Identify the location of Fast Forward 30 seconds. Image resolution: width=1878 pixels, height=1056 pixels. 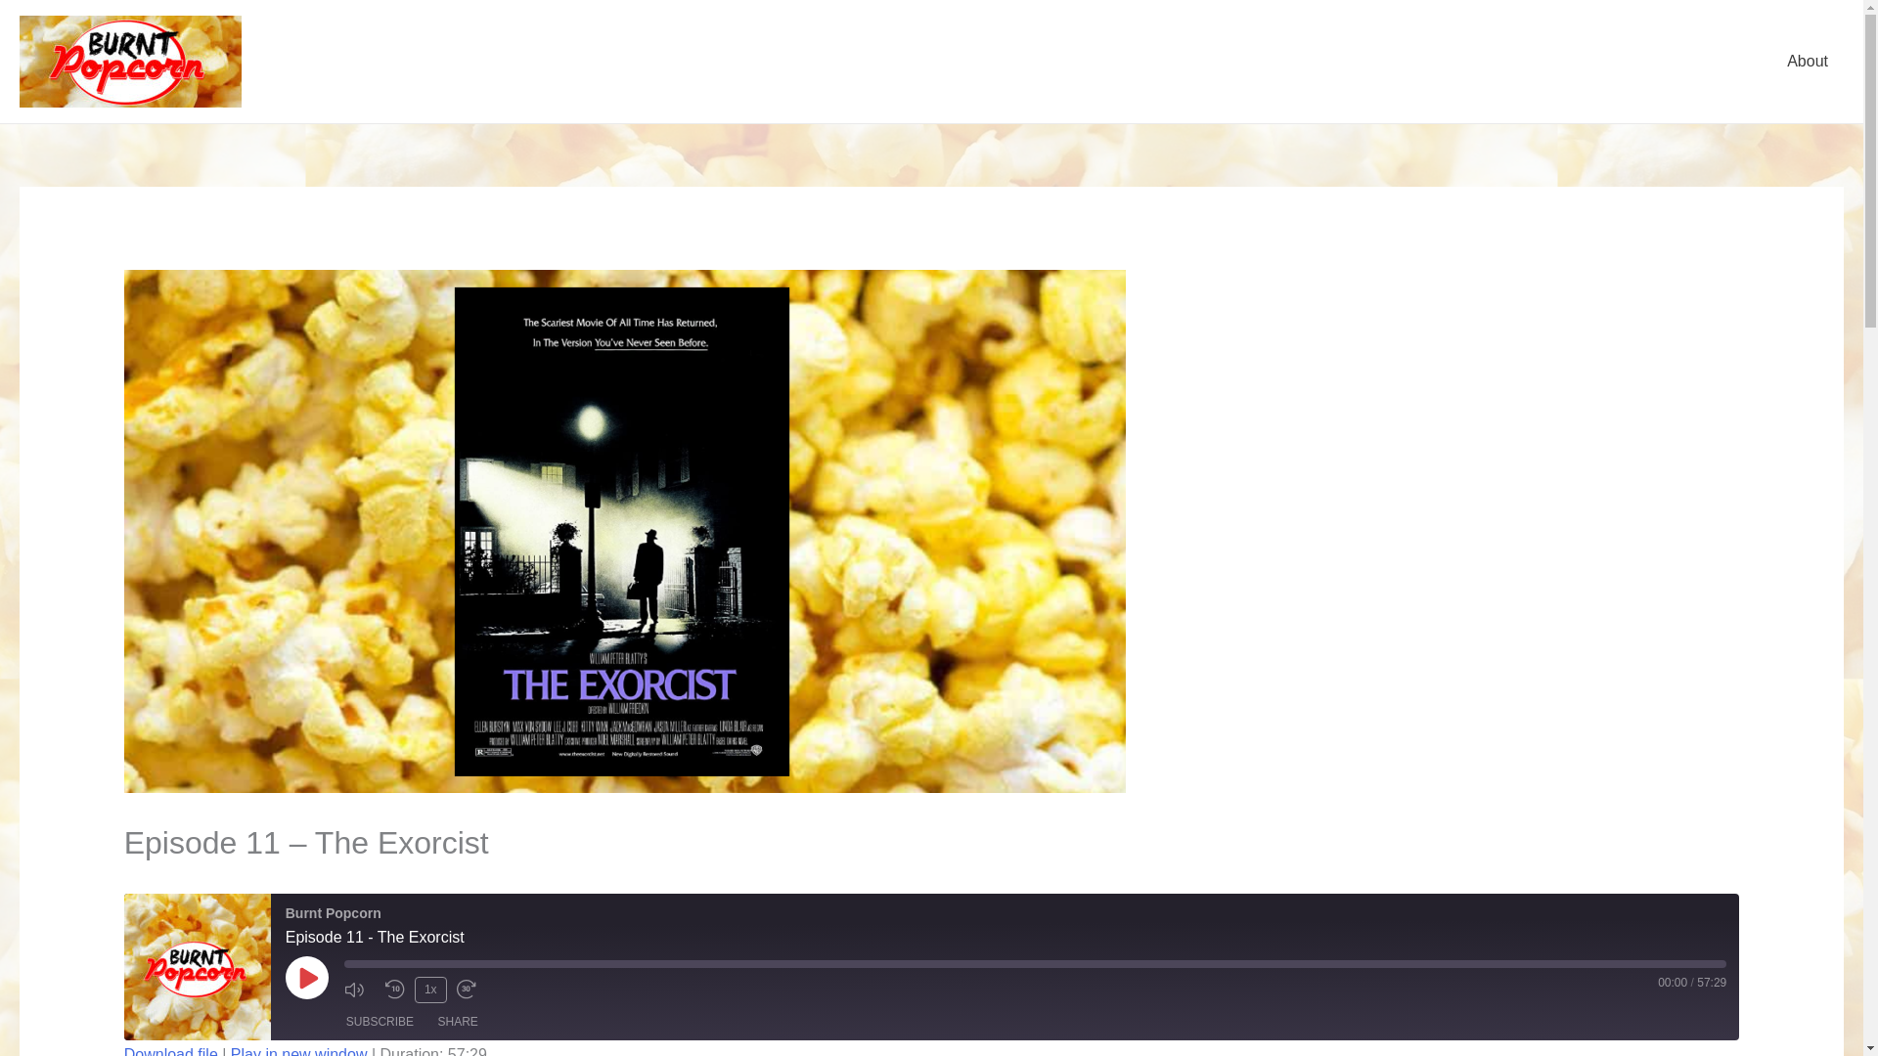
(471, 990).